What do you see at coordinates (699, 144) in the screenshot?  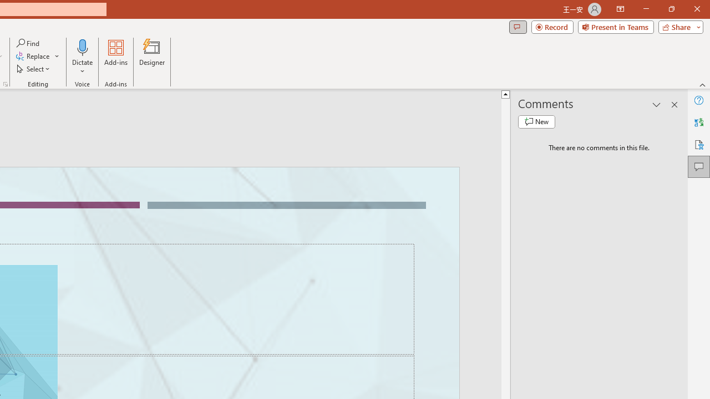 I see `Accessibility` at bounding box center [699, 144].